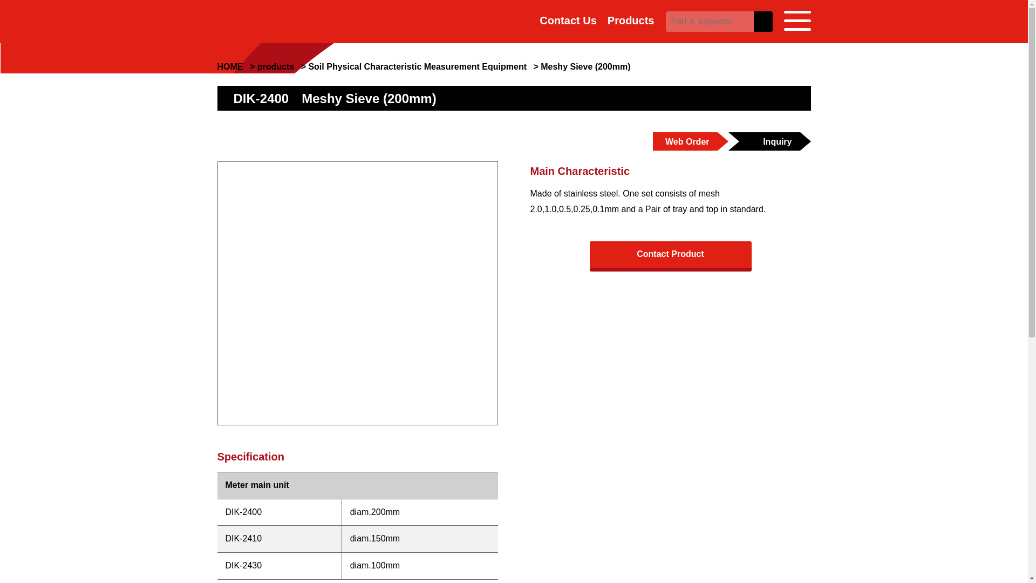 Image resolution: width=1036 pixels, height=583 pixels. What do you see at coordinates (685, 141) in the screenshot?
I see `Web Order` at bounding box center [685, 141].